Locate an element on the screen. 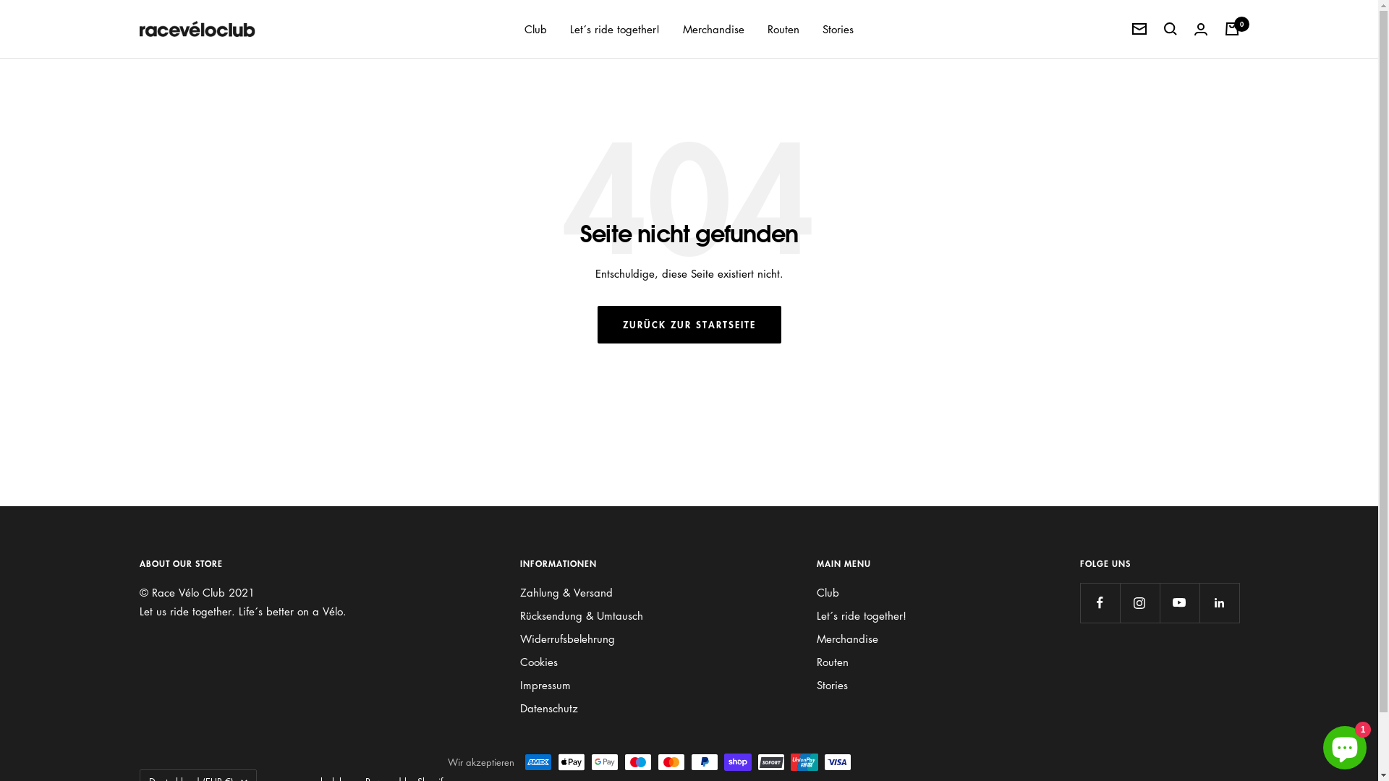 This screenshot has width=1389, height=781. 0 is located at coordinates (1231, 29).